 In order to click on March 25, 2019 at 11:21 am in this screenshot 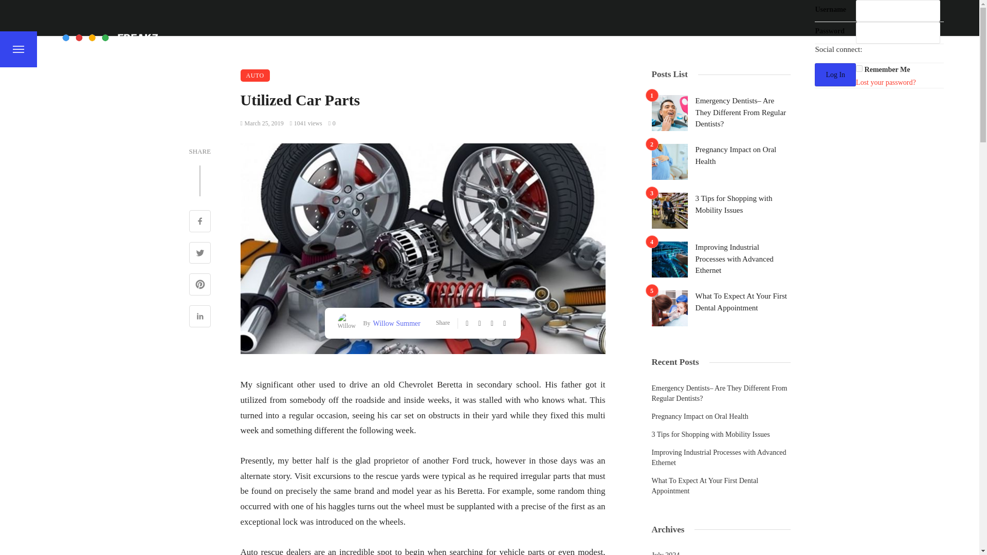, I will do `click(262, 123)`.